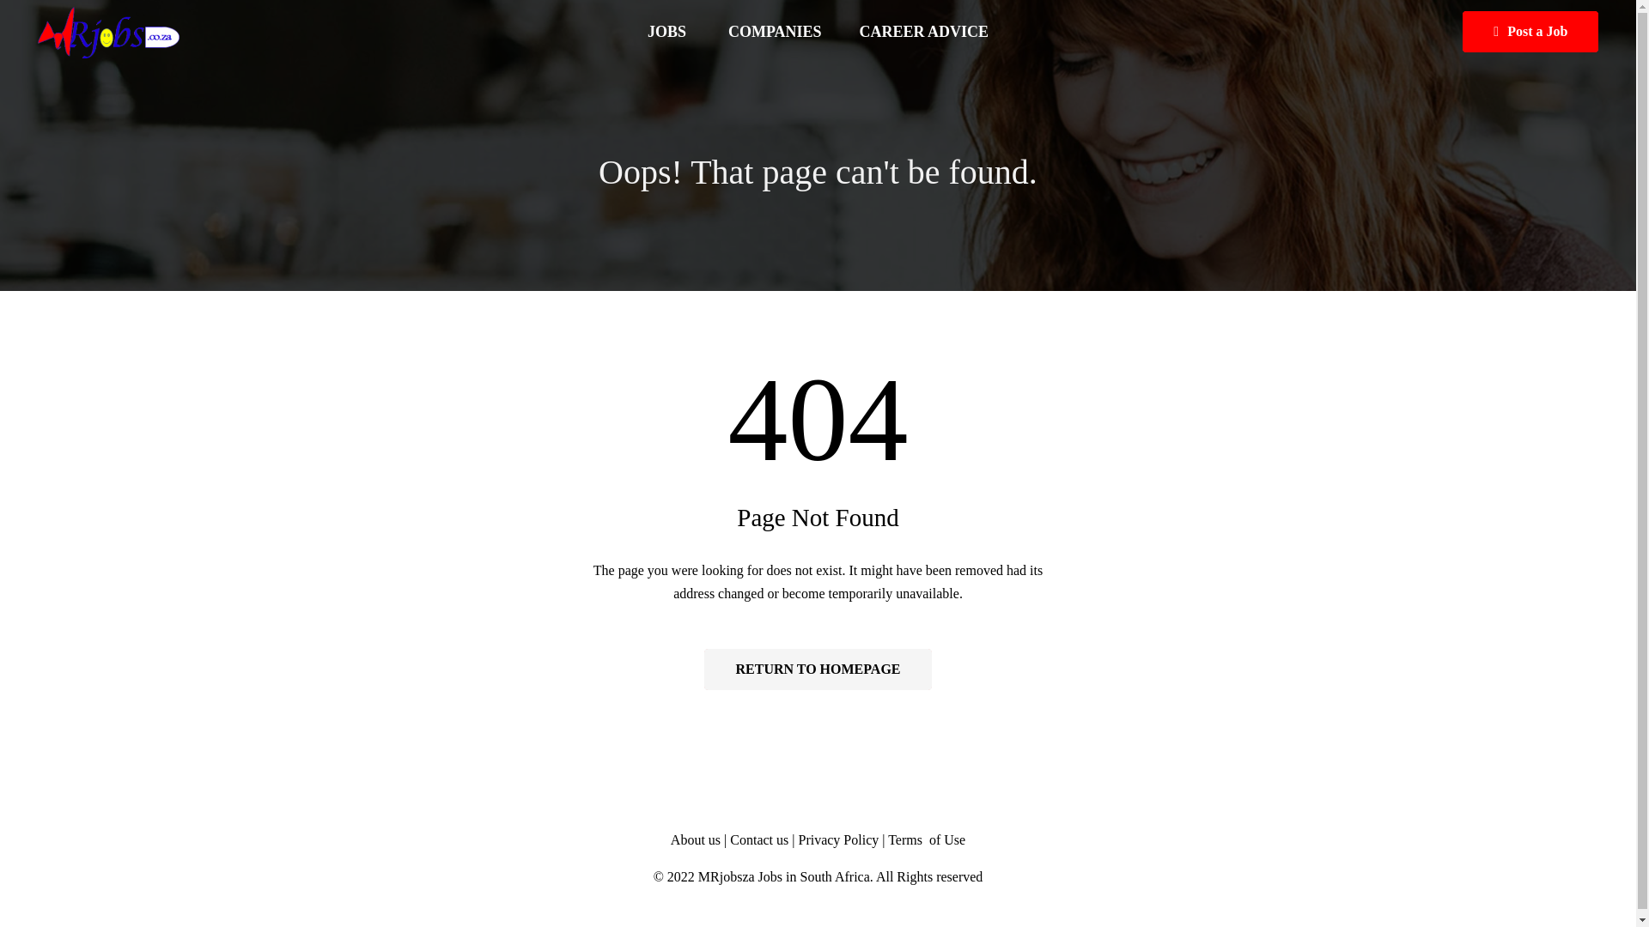 The image size is (1649, 927). What do you see at coordinates (838, 839) in the screenshot?
I see `Privacy Policy` at bounding box center [838, 839].